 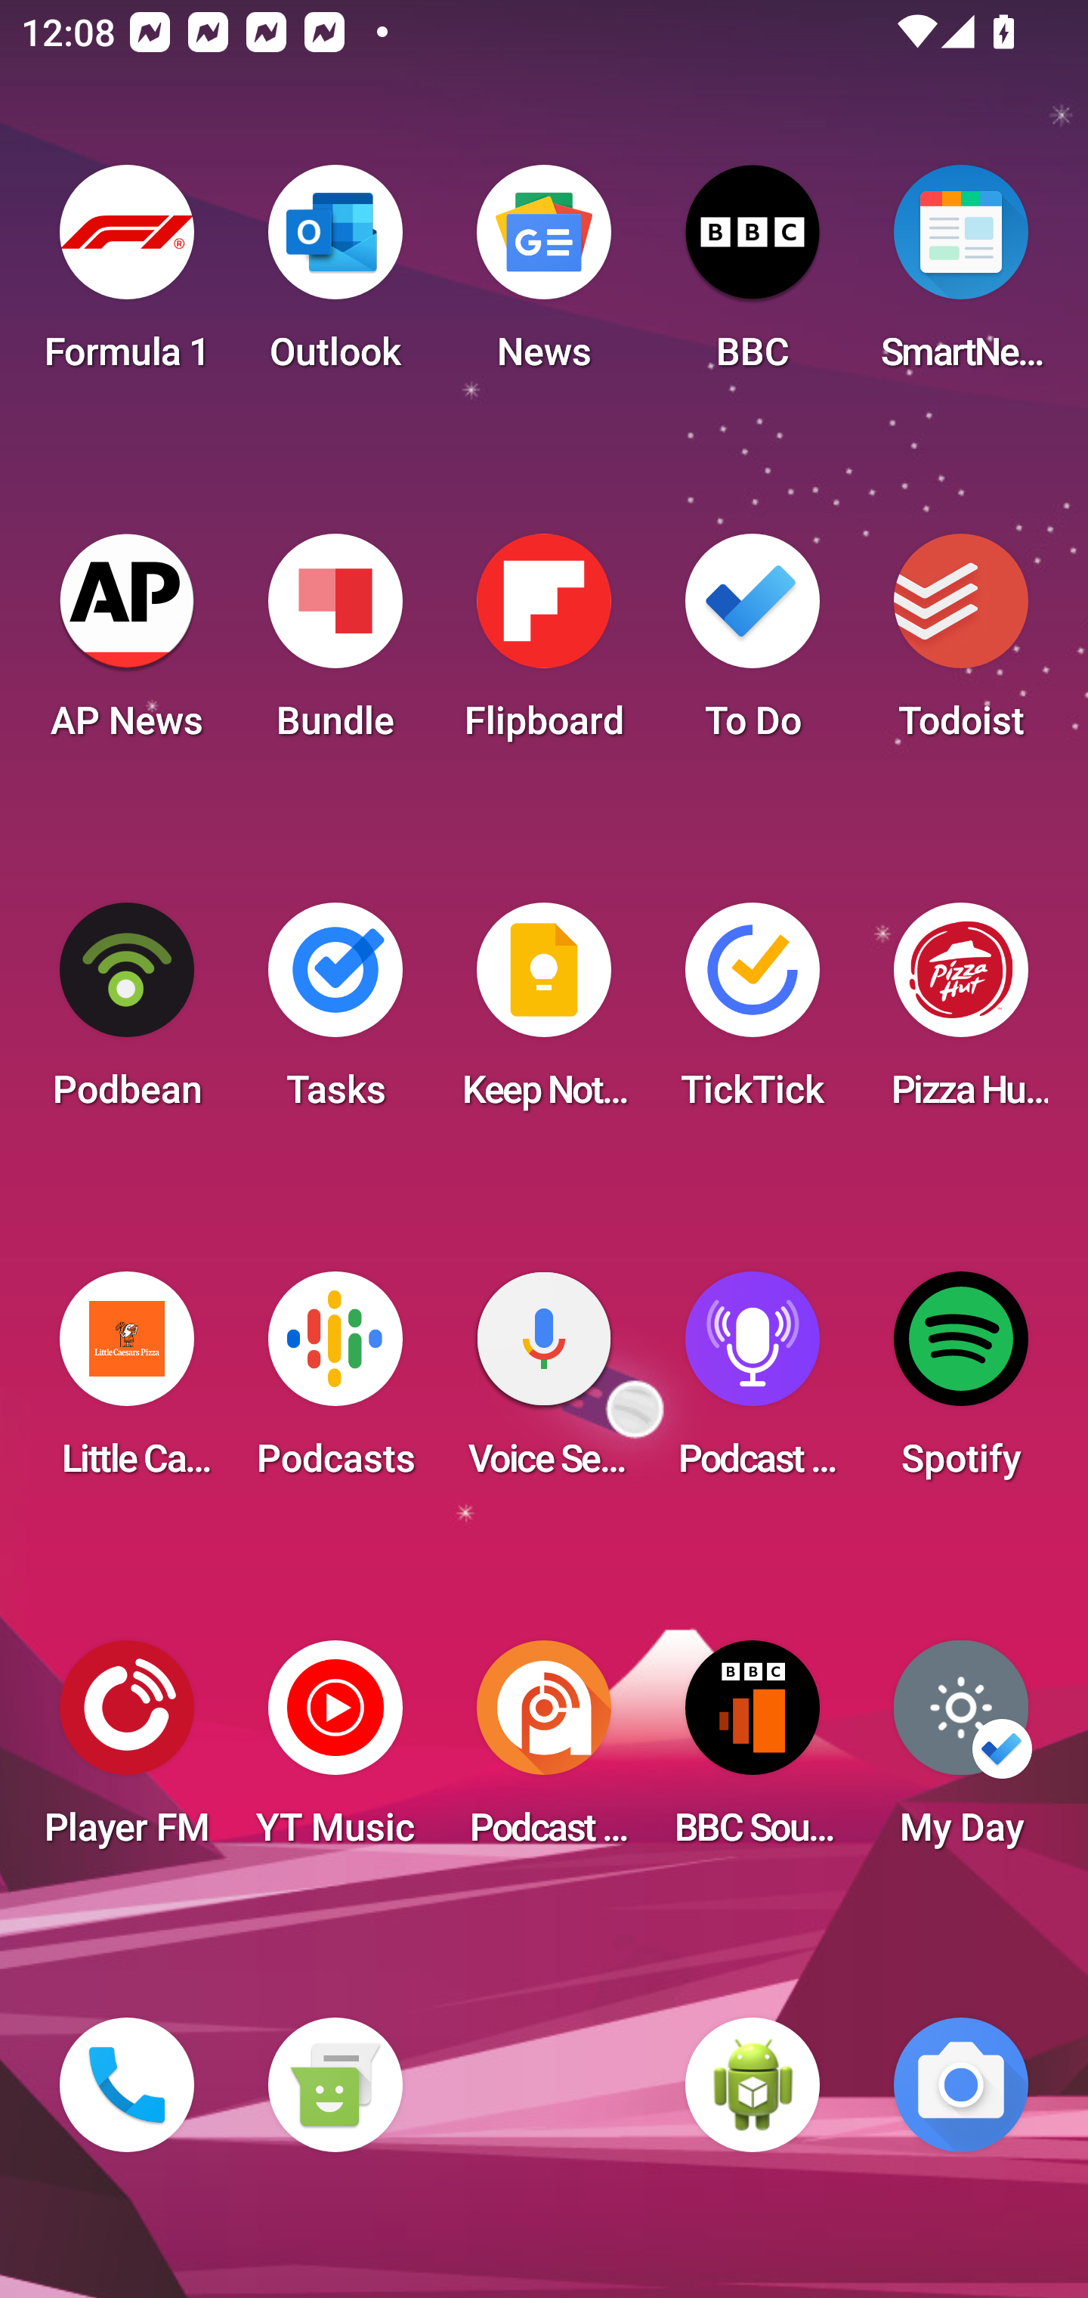 What do you see at coordinates (127, 1752) in the screenshot?
I see `Player FM` at bounding box center [127, 1752].